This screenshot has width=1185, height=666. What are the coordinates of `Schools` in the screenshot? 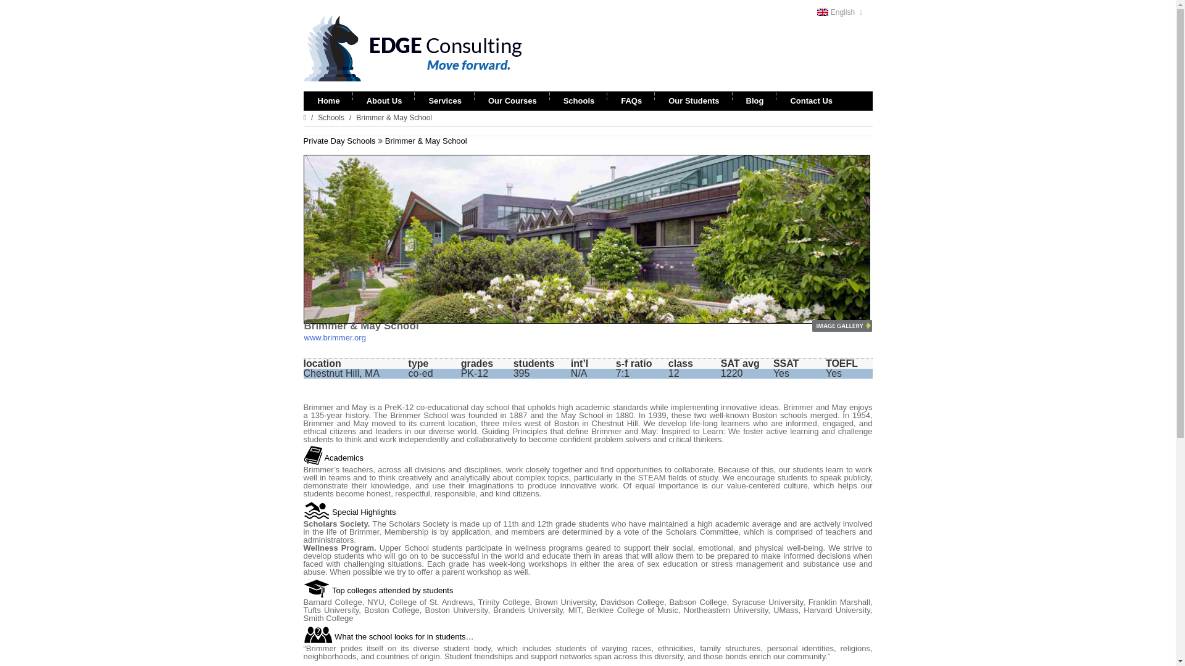 It's located at (331, 117).